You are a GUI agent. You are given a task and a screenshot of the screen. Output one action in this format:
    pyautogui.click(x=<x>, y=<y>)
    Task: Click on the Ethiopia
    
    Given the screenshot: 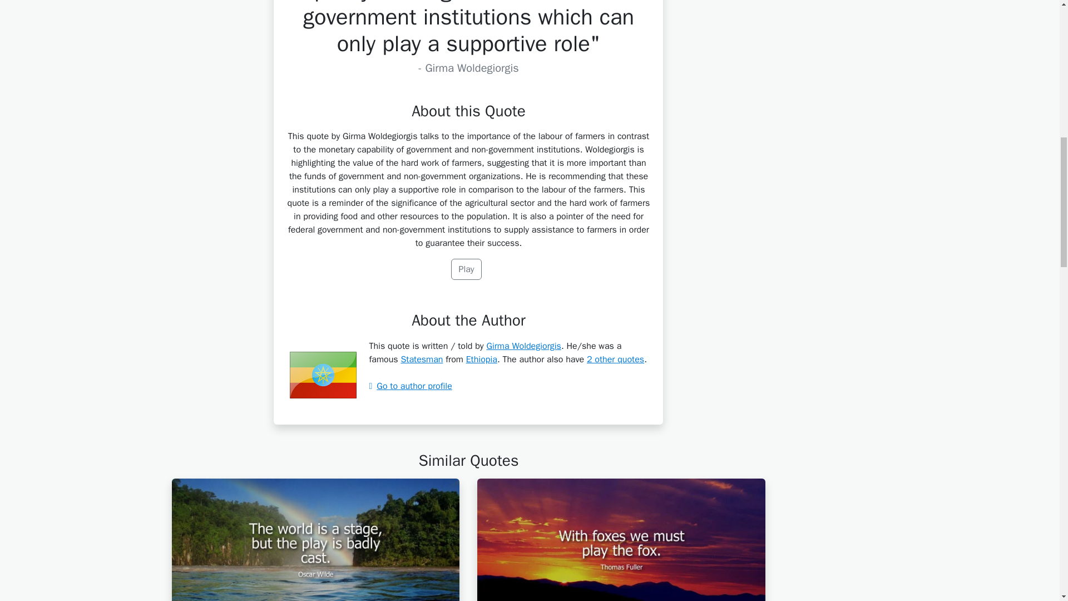 What is the action you would take?
    pyautogui.click(x=482, y=359)
    